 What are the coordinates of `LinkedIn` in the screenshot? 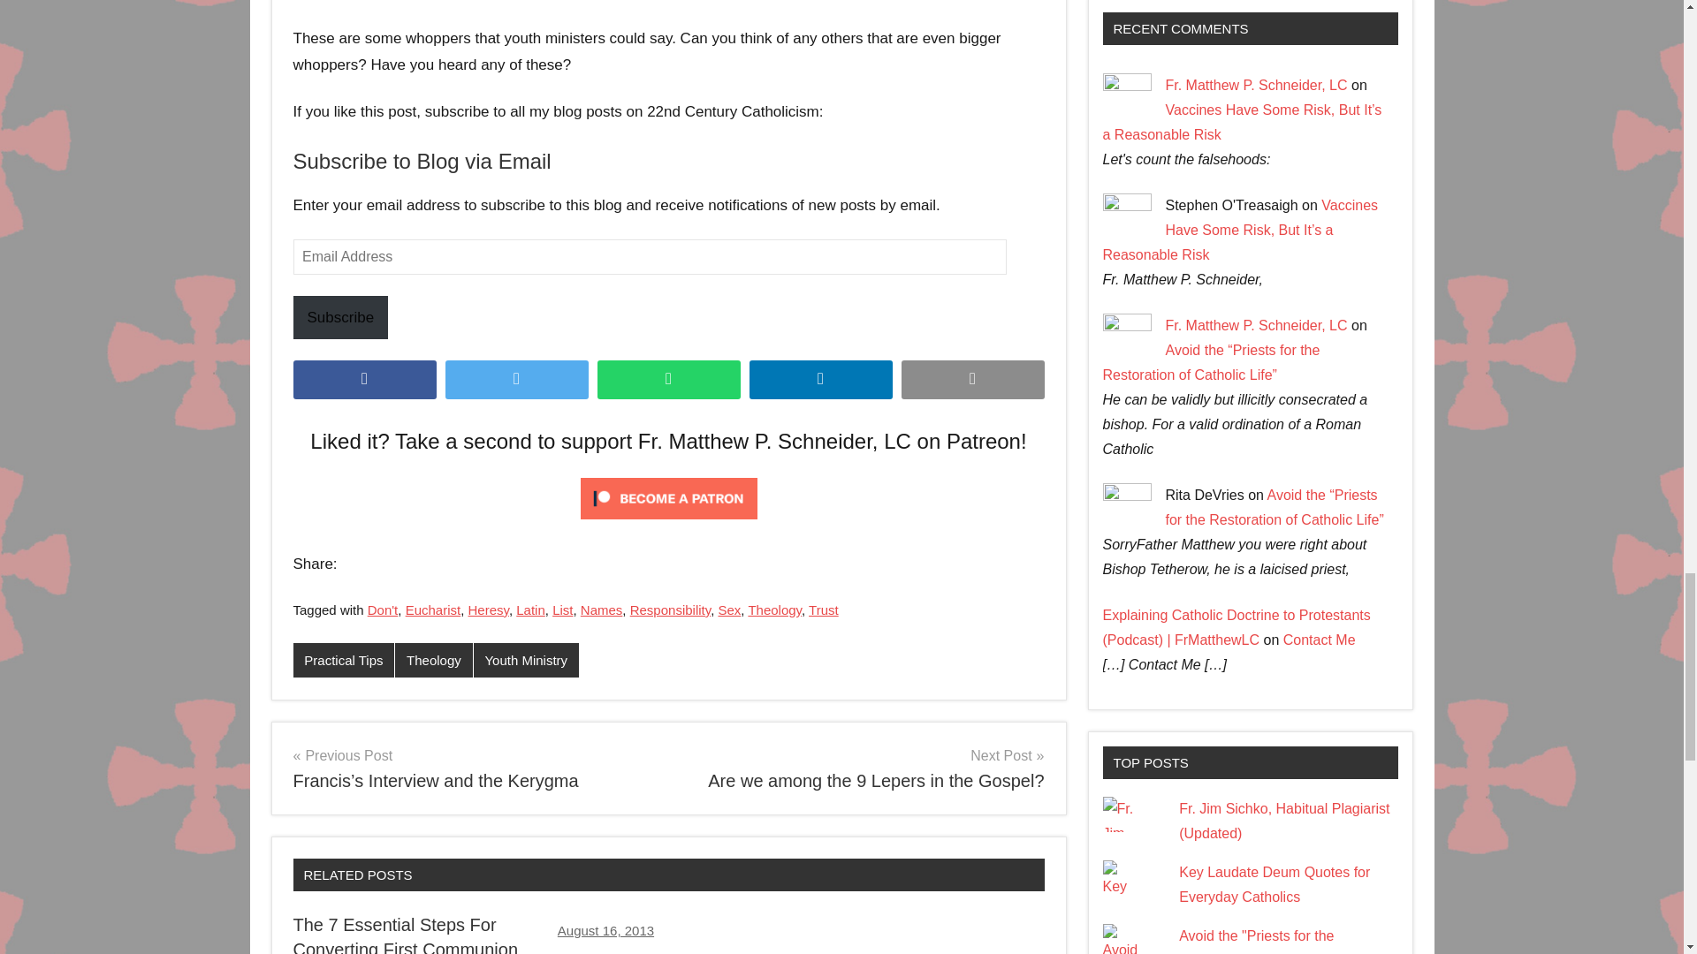 It's located at (820, 380).